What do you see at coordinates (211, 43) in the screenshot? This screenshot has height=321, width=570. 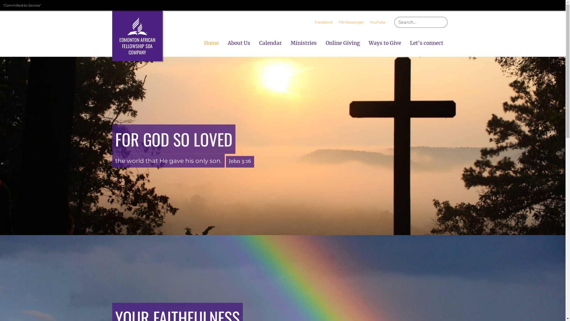 I see `Home` at bounding box center [211, 43].